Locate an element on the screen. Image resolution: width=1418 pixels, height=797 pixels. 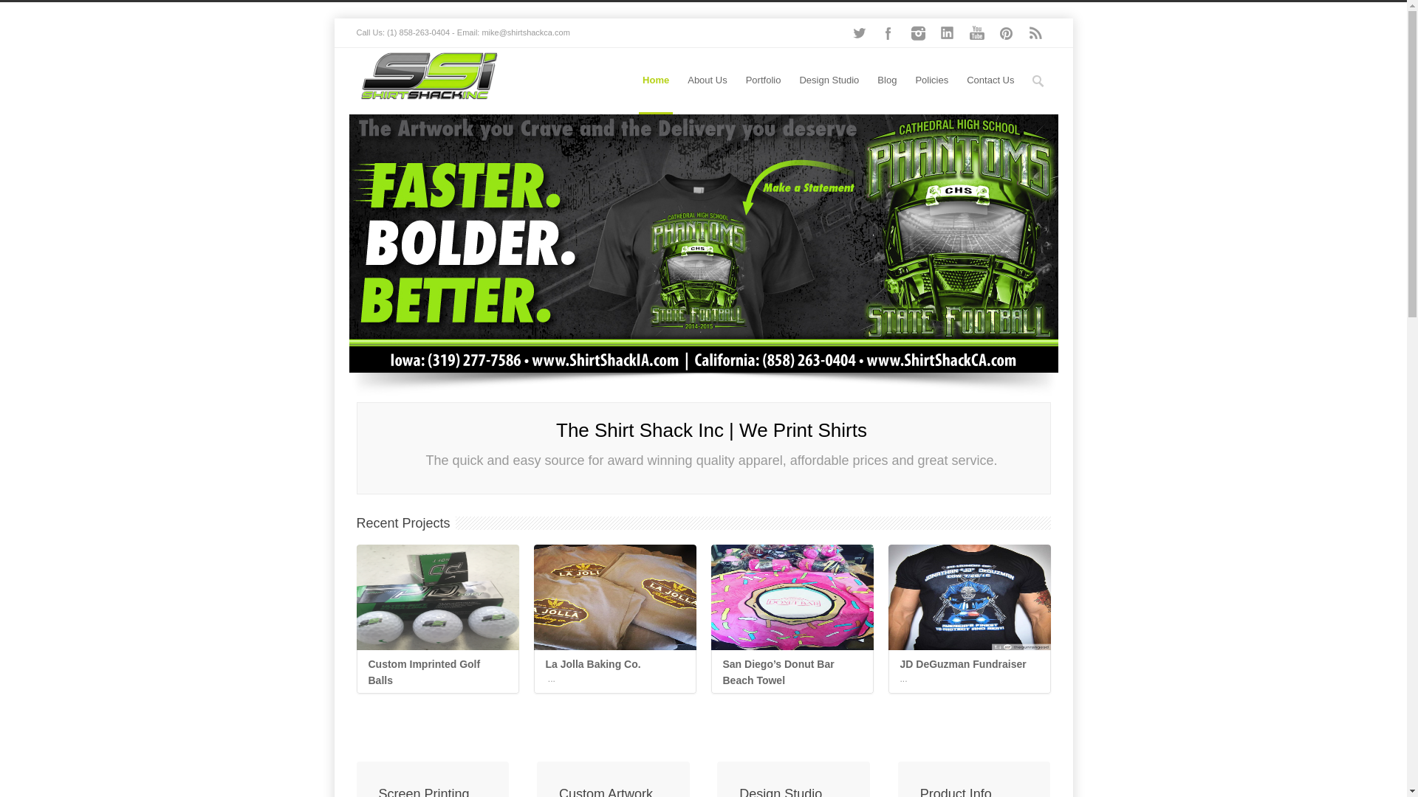
Facebook is located at coordinates (888, 32).